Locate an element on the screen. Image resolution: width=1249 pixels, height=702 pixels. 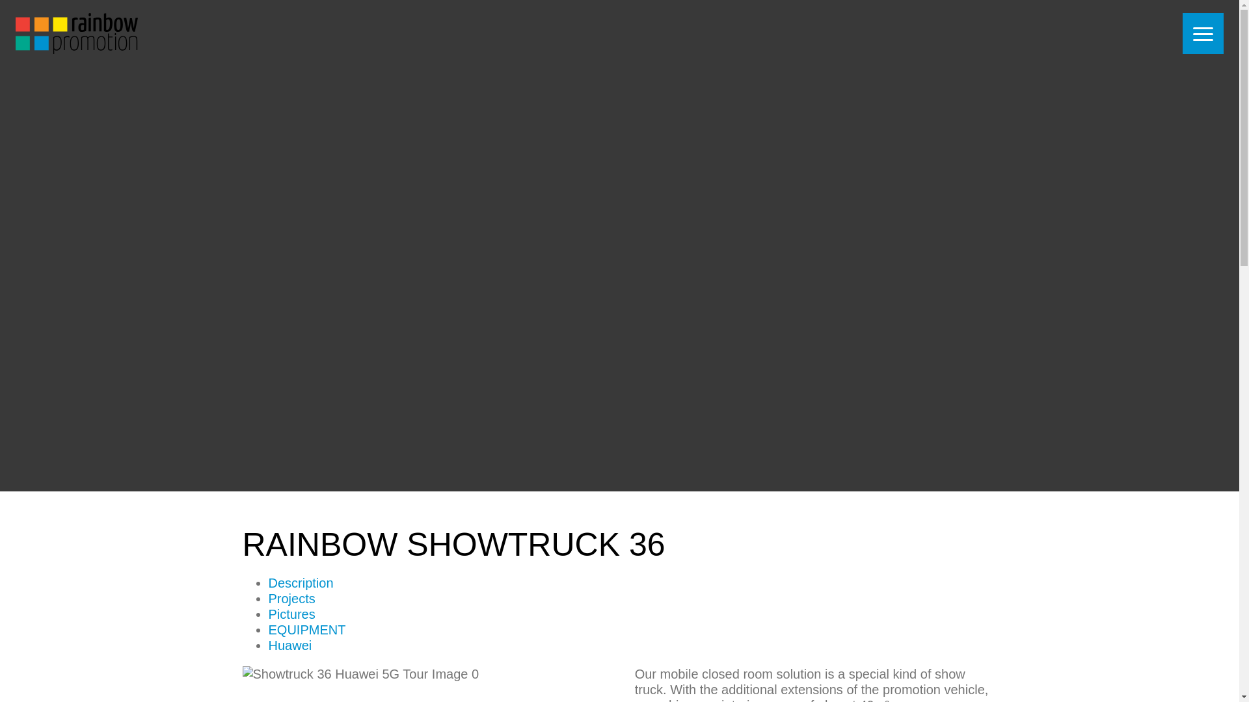
Pictures is located at coordinates (291, 614).